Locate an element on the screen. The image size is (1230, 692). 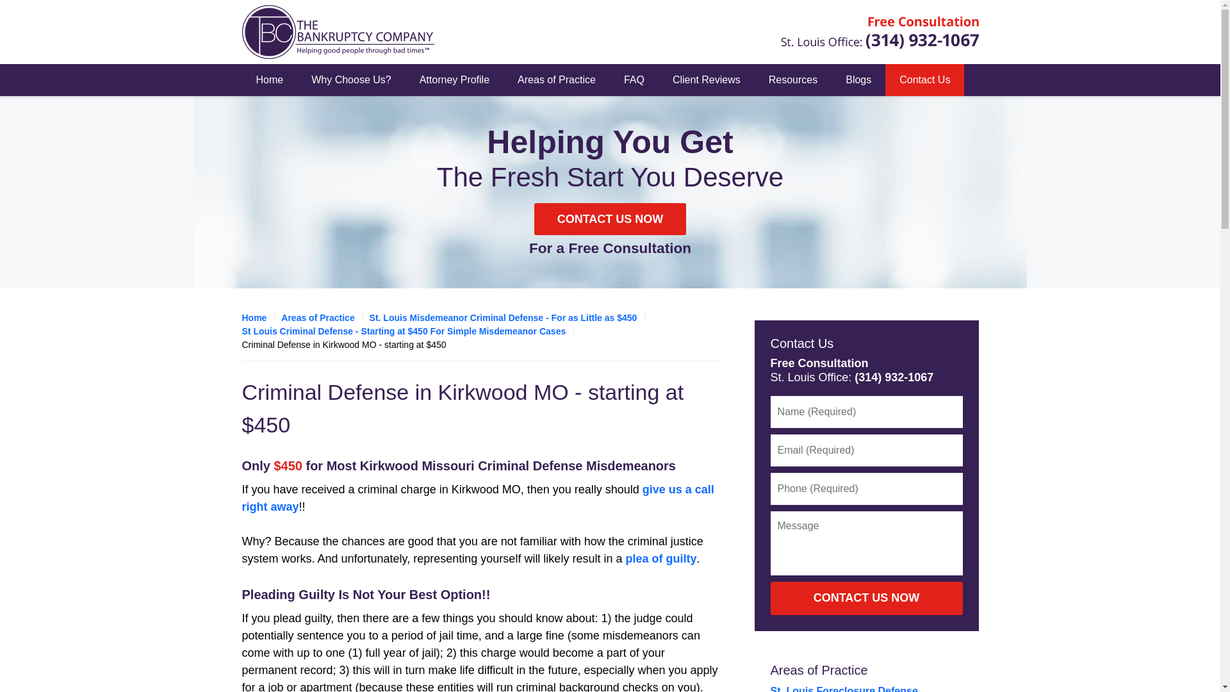
Home is located at coordinates (261, 318).